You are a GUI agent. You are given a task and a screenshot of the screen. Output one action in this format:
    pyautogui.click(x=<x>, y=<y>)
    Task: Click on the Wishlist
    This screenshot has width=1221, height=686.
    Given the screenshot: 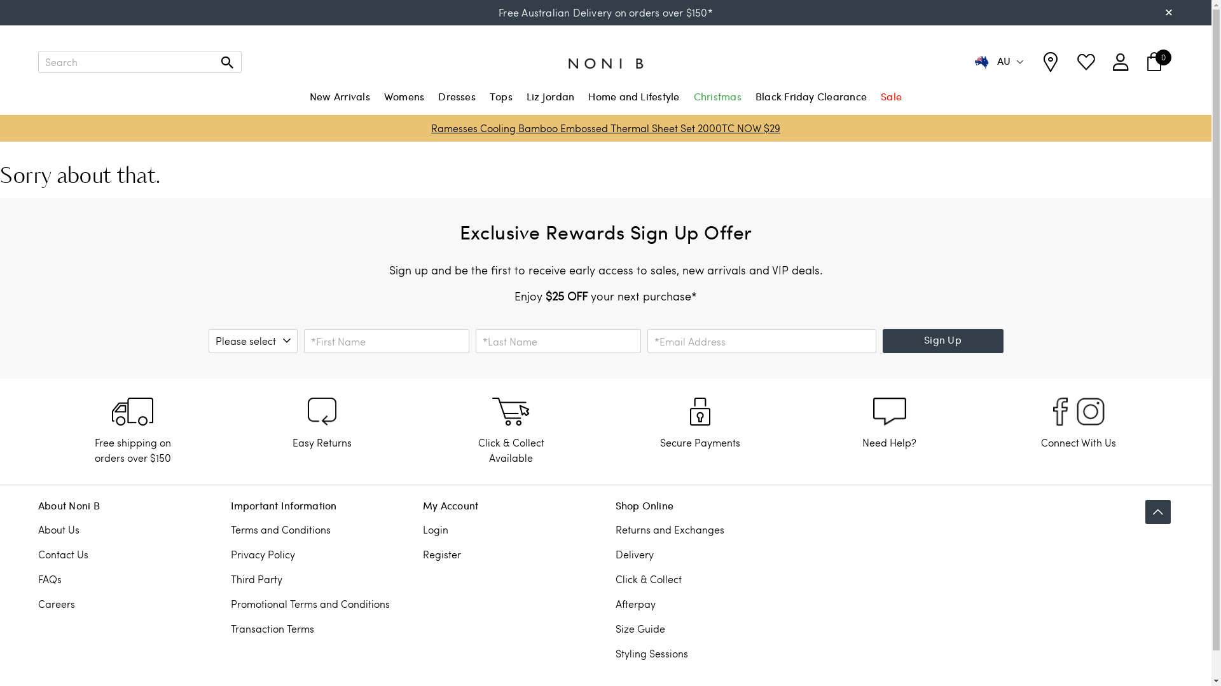 What is the action you would take?
    pyautogui.click(x=1086, y=62)
    